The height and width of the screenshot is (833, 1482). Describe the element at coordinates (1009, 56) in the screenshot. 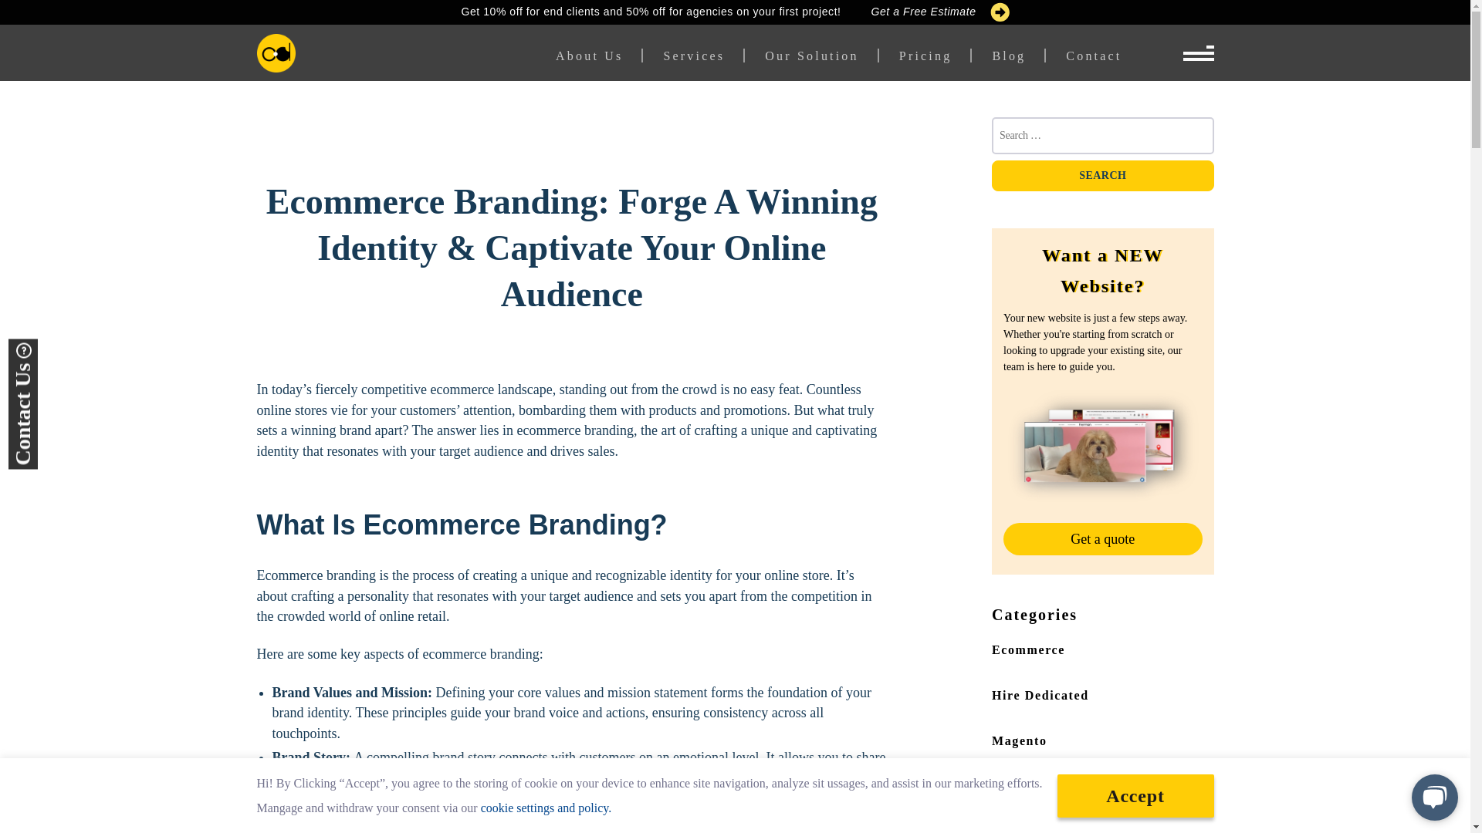

I see `Blog` at that location.